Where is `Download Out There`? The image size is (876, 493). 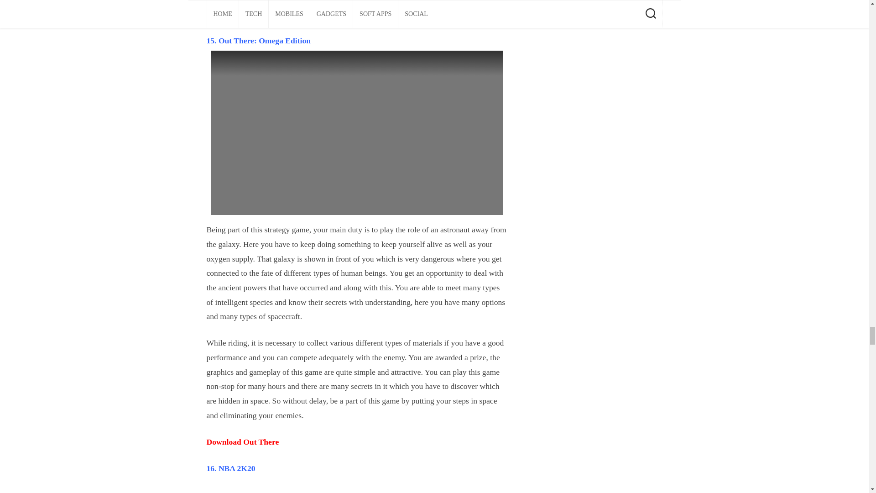 Download Out There is located at coordinates (242, 442).